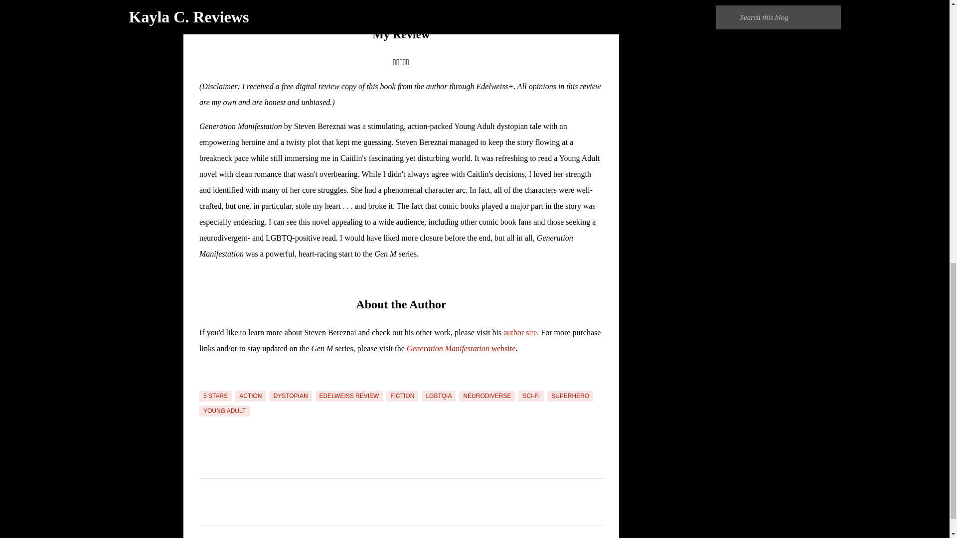  What do you see at coordinates (461, 349) in the screenshot?
I see `Generation Manifestation website` at bounding box center [461, 349].